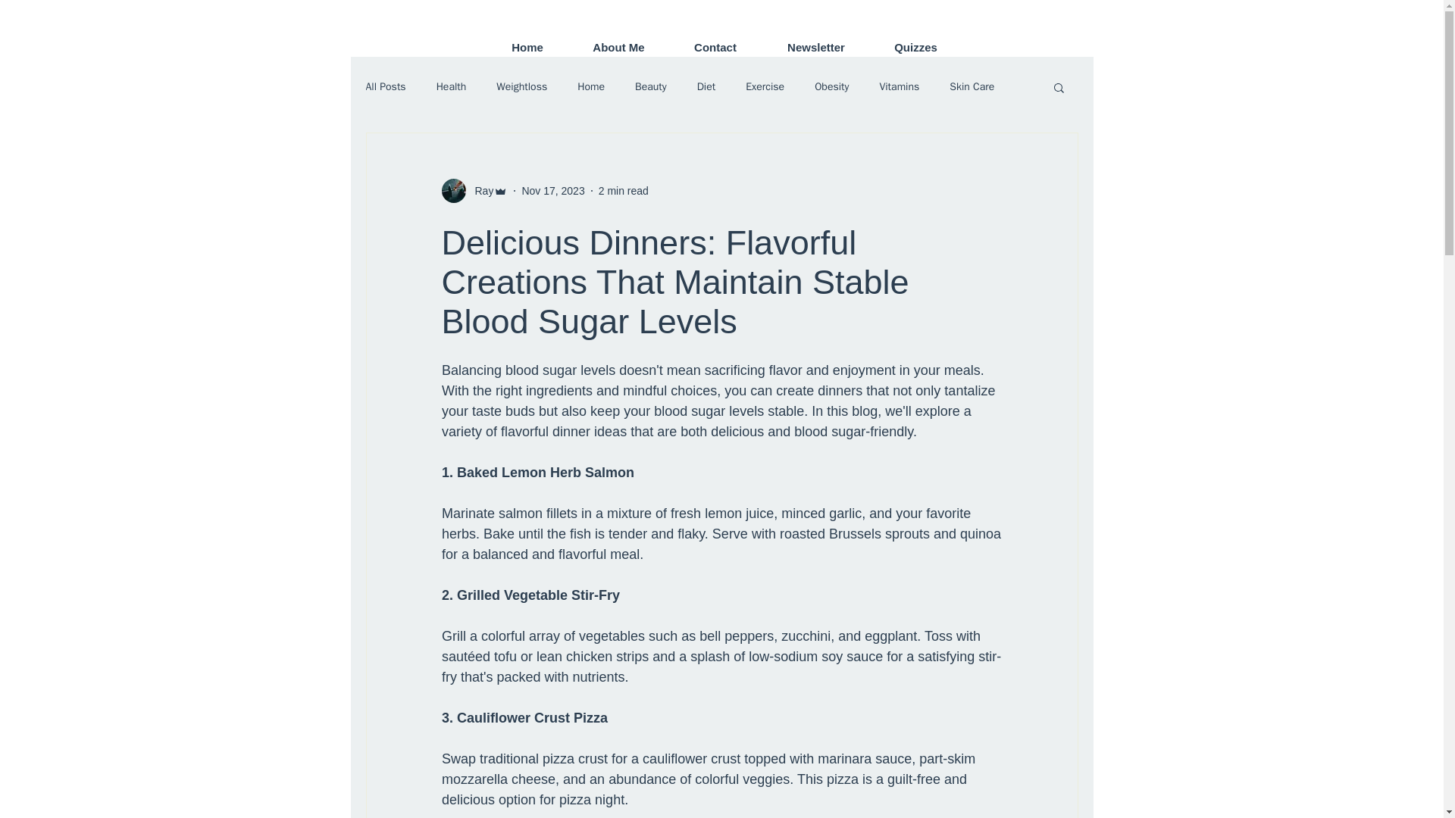  Describe the element at coordinates (623, 191) in the screenshot. I see `2 min read` at that location.